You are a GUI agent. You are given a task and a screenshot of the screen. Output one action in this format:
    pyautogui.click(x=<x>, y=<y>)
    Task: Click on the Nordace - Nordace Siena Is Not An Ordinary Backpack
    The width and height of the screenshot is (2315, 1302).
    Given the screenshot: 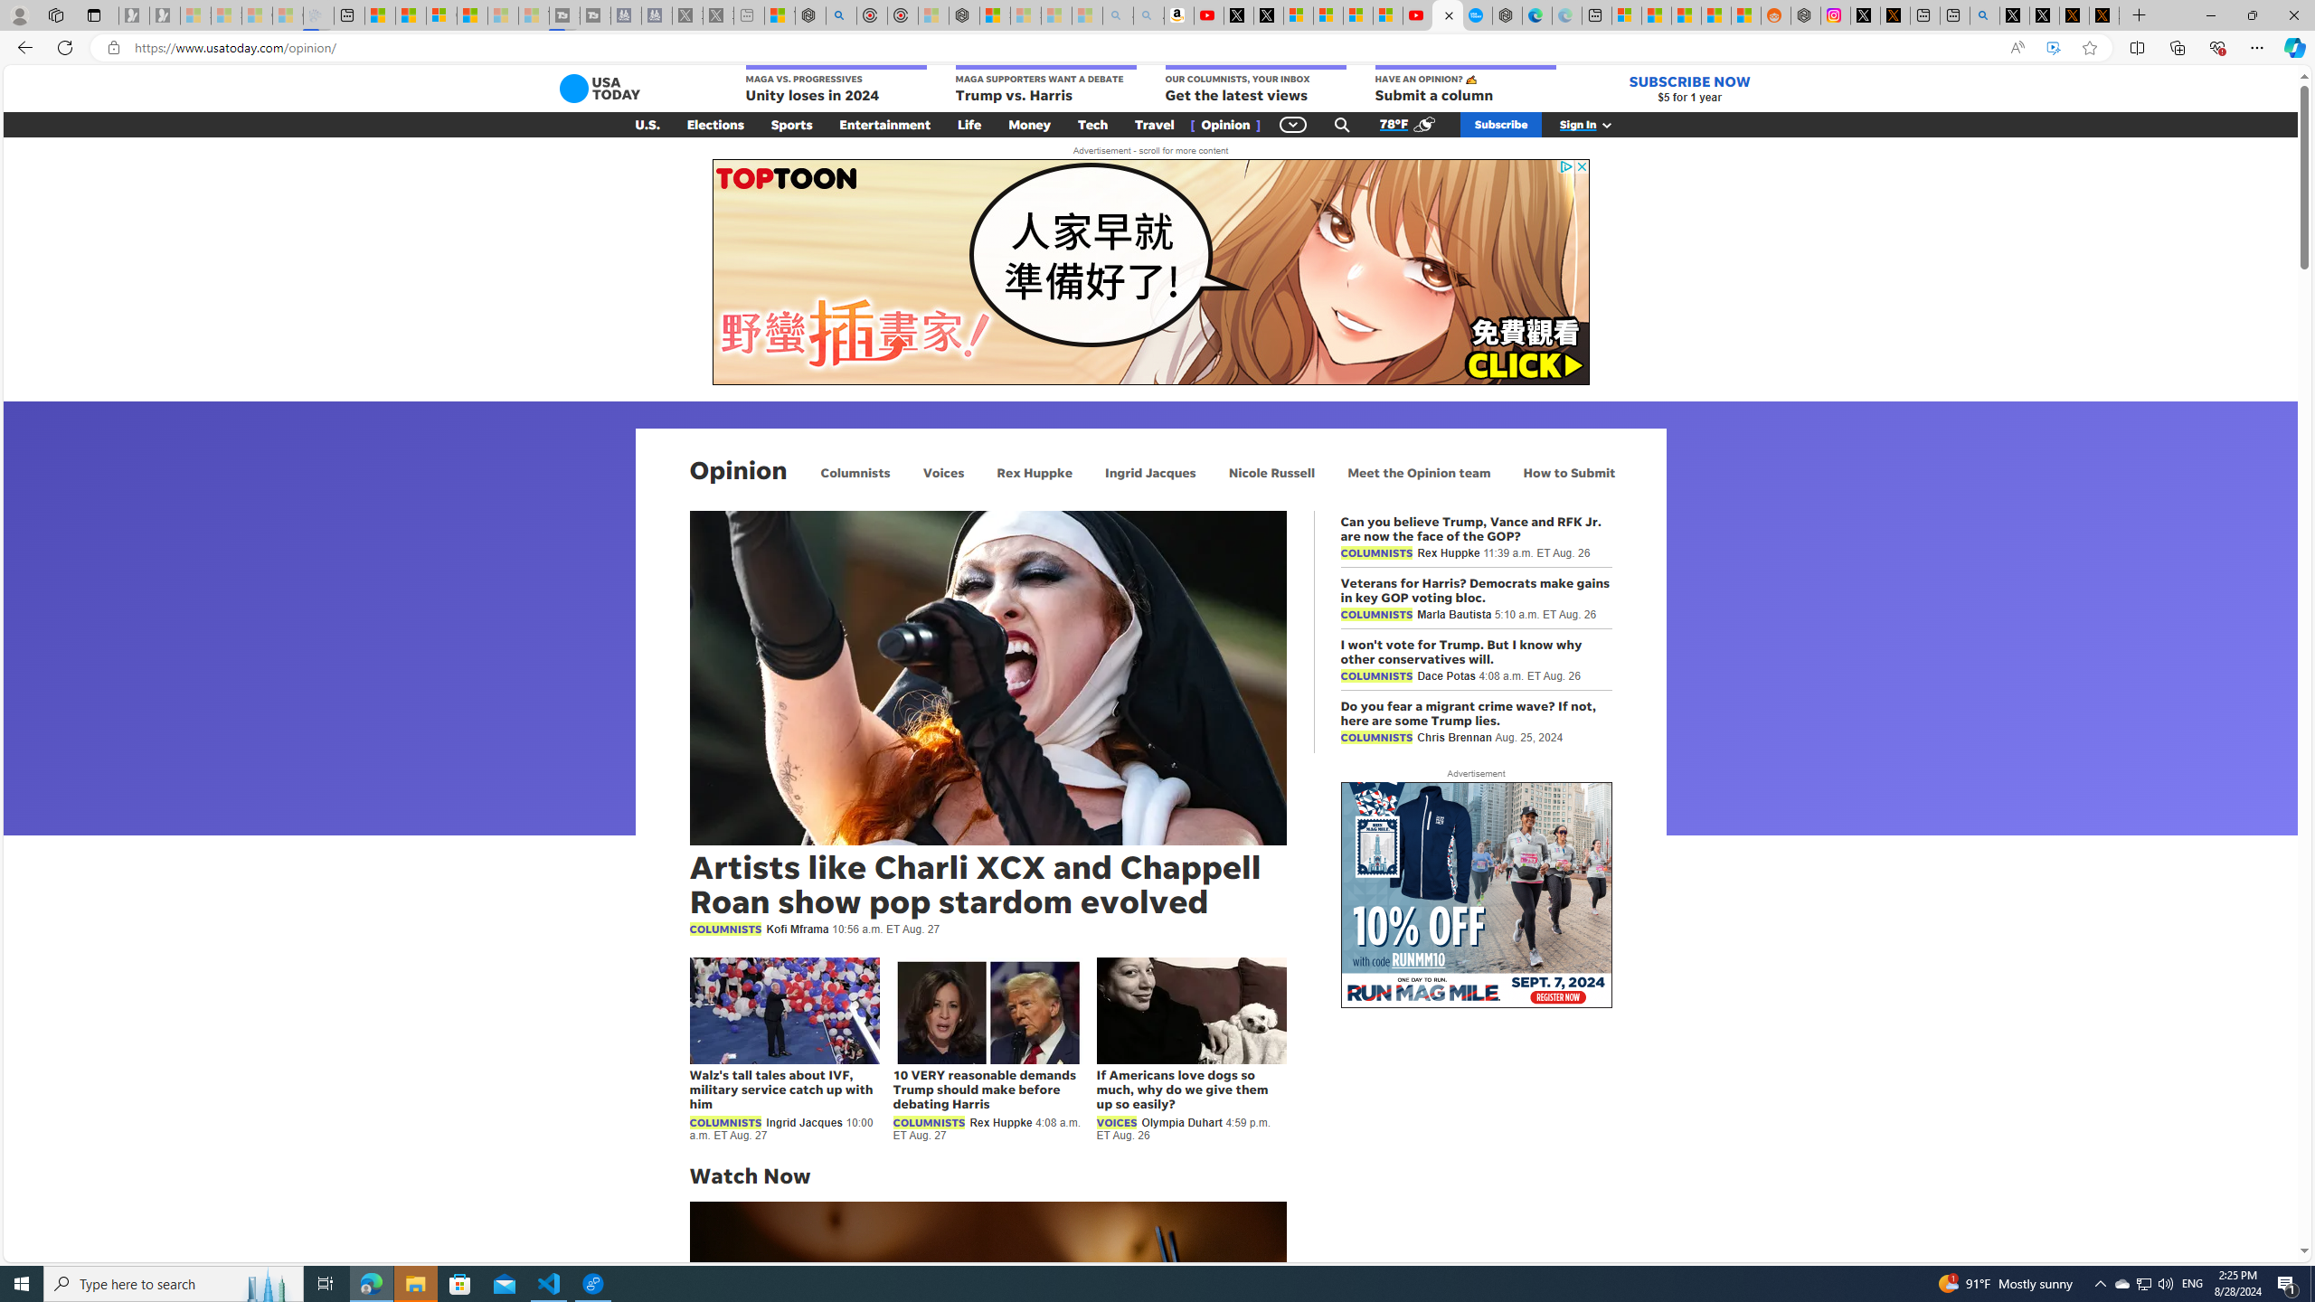 What is the action you would take?
    pyautogui.click(x=965, y=15)
    